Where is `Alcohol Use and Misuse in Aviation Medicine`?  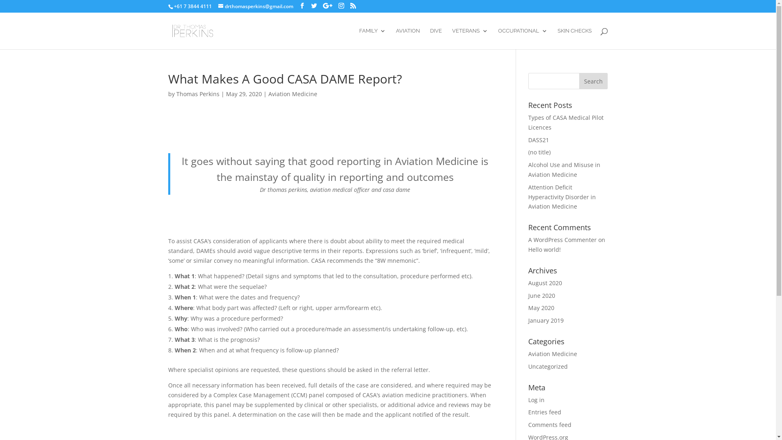
Alcohol Use and Misuse in Aviation Medicine is located at coordinates (565, 169).